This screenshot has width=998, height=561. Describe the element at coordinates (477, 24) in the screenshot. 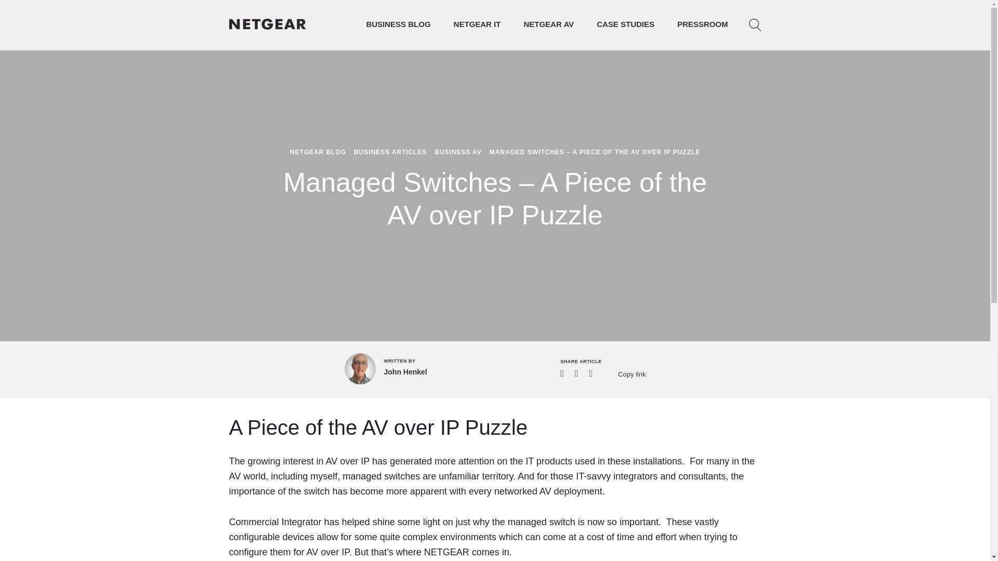

I see `NETGEAR IT` at that location.